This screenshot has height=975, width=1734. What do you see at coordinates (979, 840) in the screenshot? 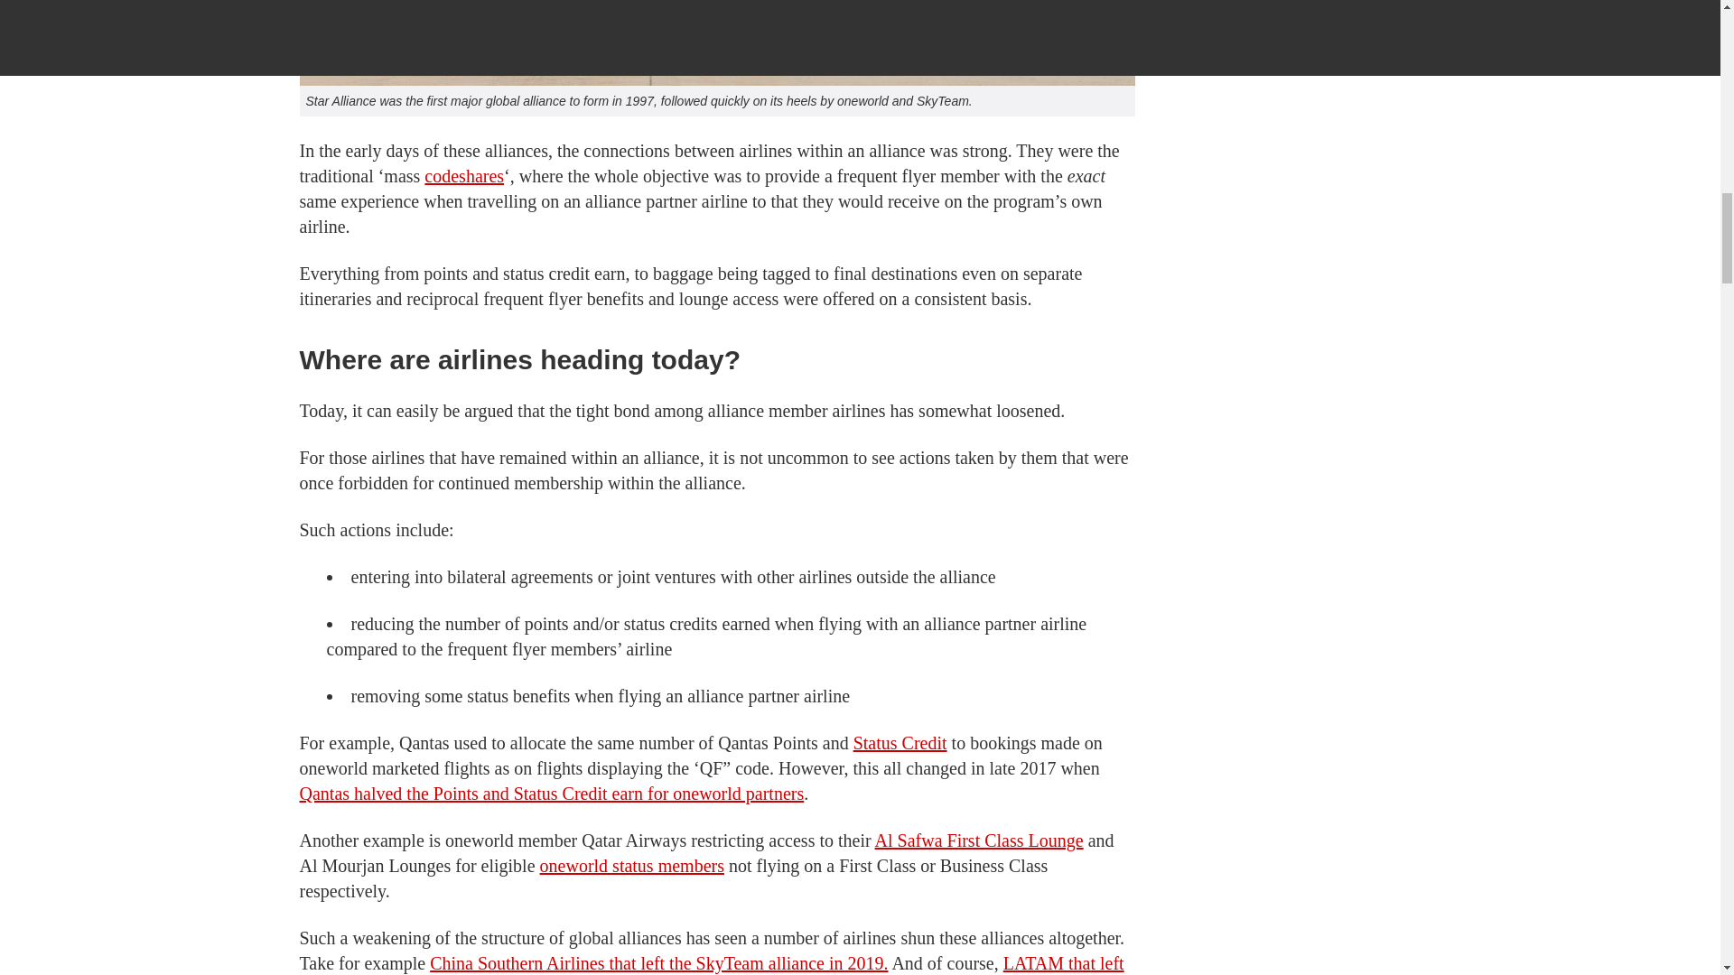
I see `Al Safwa First Class Lounge` at bounding box center [979, 840].